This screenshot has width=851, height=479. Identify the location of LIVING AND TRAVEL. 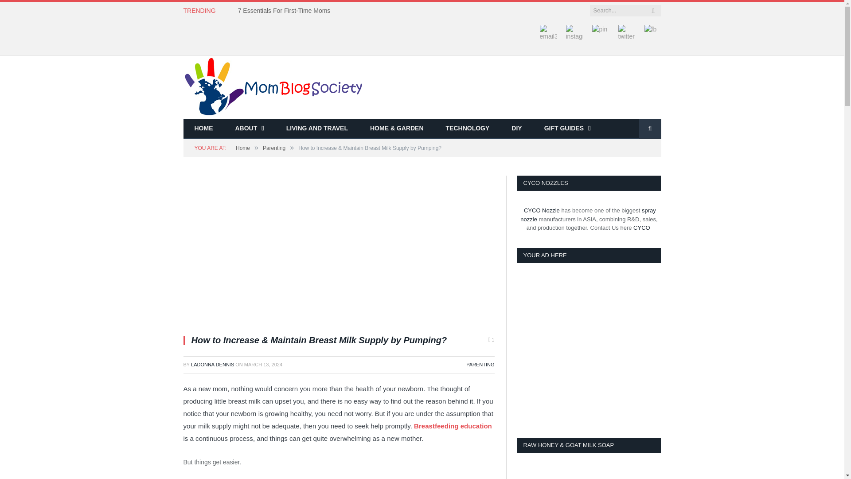
(317, 129).